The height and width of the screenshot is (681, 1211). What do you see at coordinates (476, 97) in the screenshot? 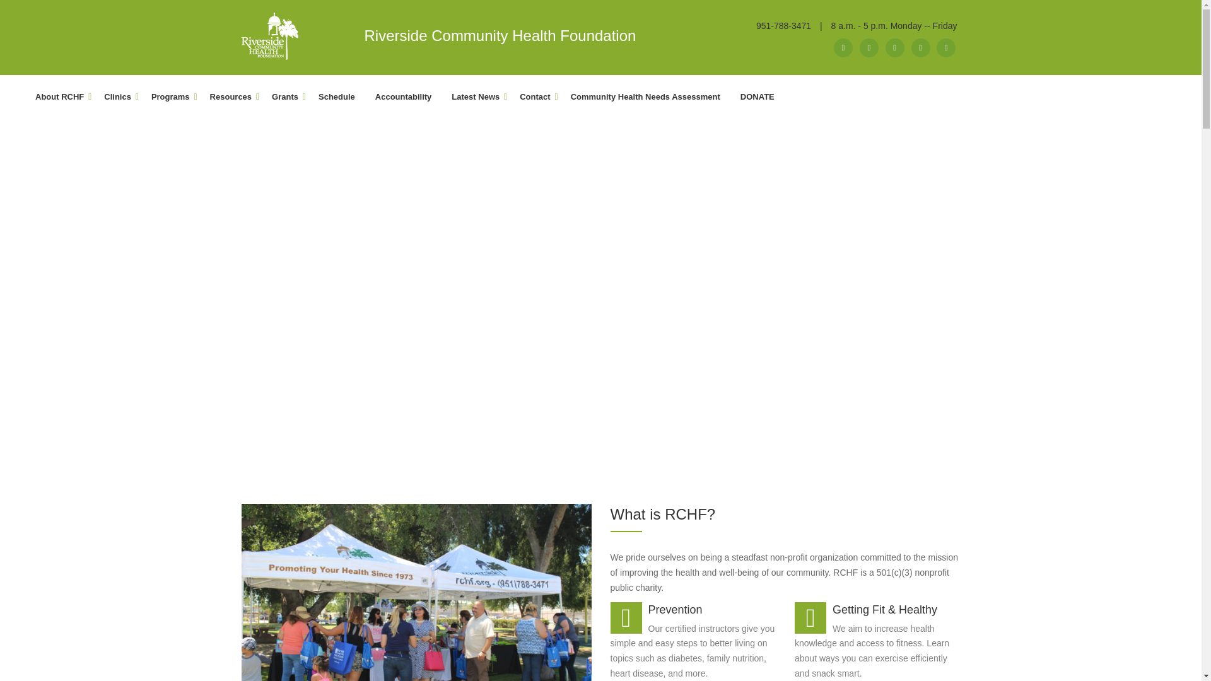
I see `Latest News` at bounding box center [476, 97].